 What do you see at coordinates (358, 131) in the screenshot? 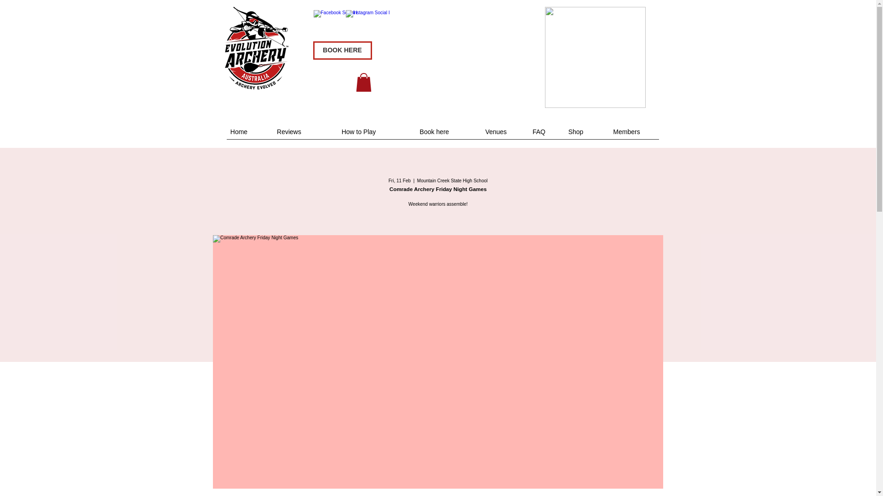
I see `How to Play` at bounding box center [358, 131].